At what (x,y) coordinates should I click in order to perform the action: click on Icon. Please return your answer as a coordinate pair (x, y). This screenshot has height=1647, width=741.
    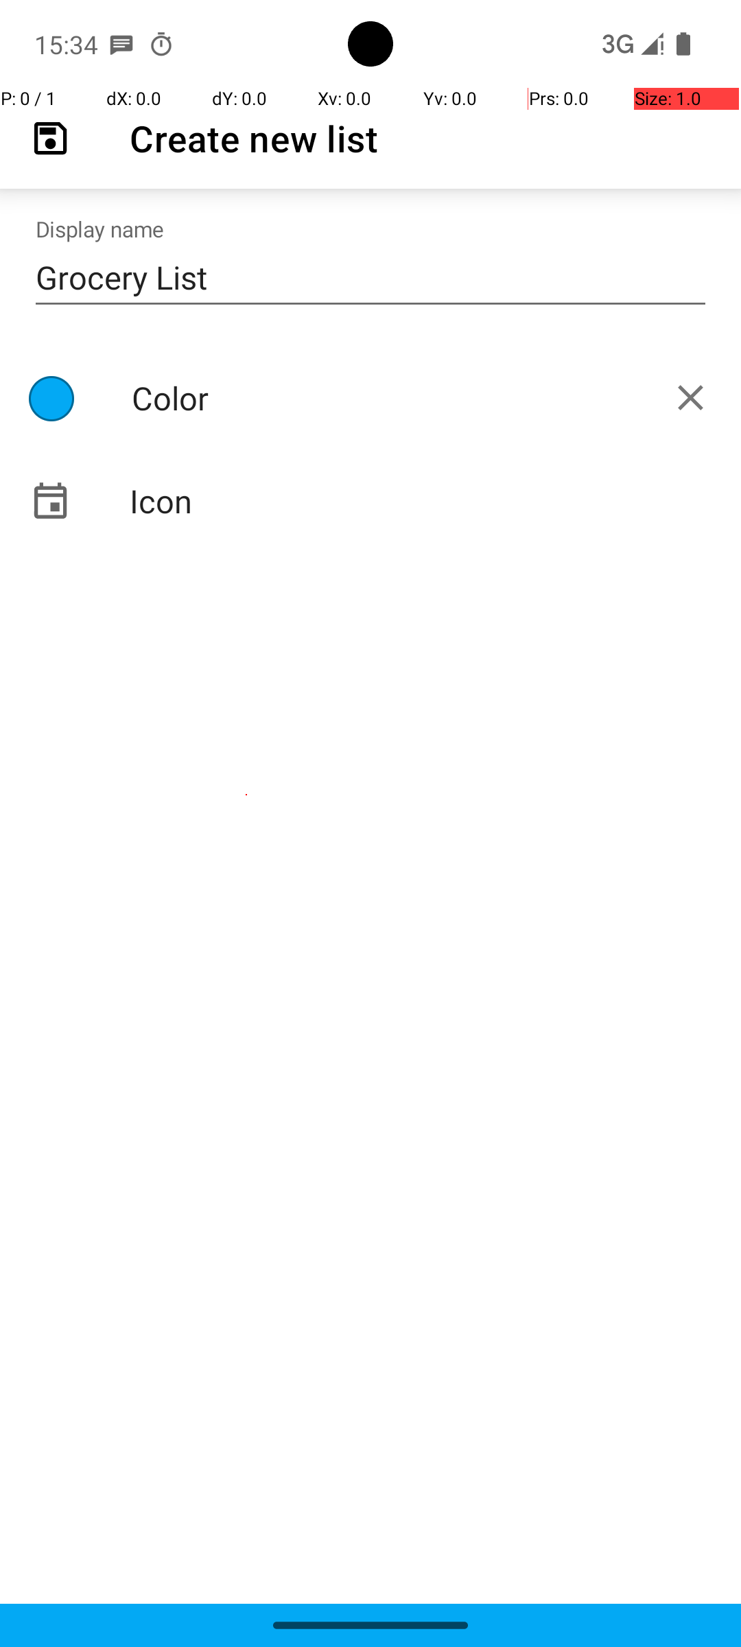
    Looking at the image, I should click on (370, 501).